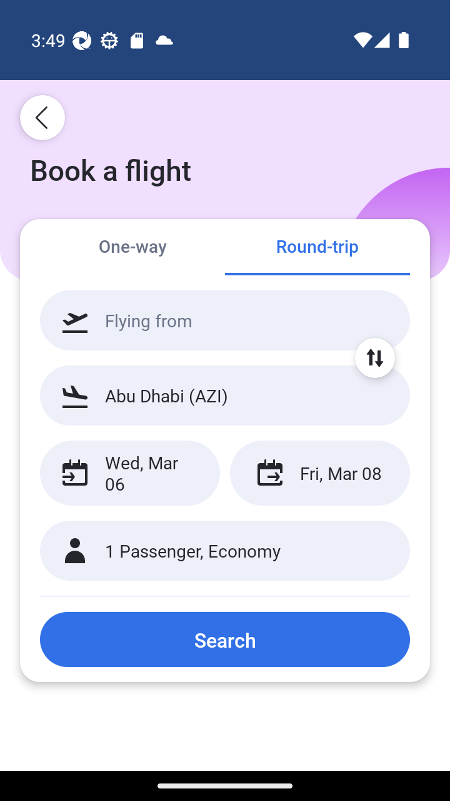 The image size is (450, 801). Describe the element at coordinates (225, 395) in the screenshot. I see `Abu Dhabi (AZI)` at that location.